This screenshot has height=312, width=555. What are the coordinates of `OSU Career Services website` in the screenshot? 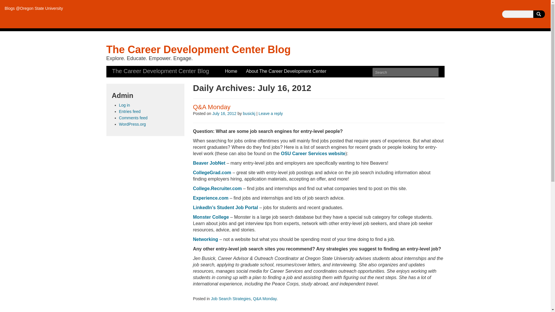 It's located at (313, 153).